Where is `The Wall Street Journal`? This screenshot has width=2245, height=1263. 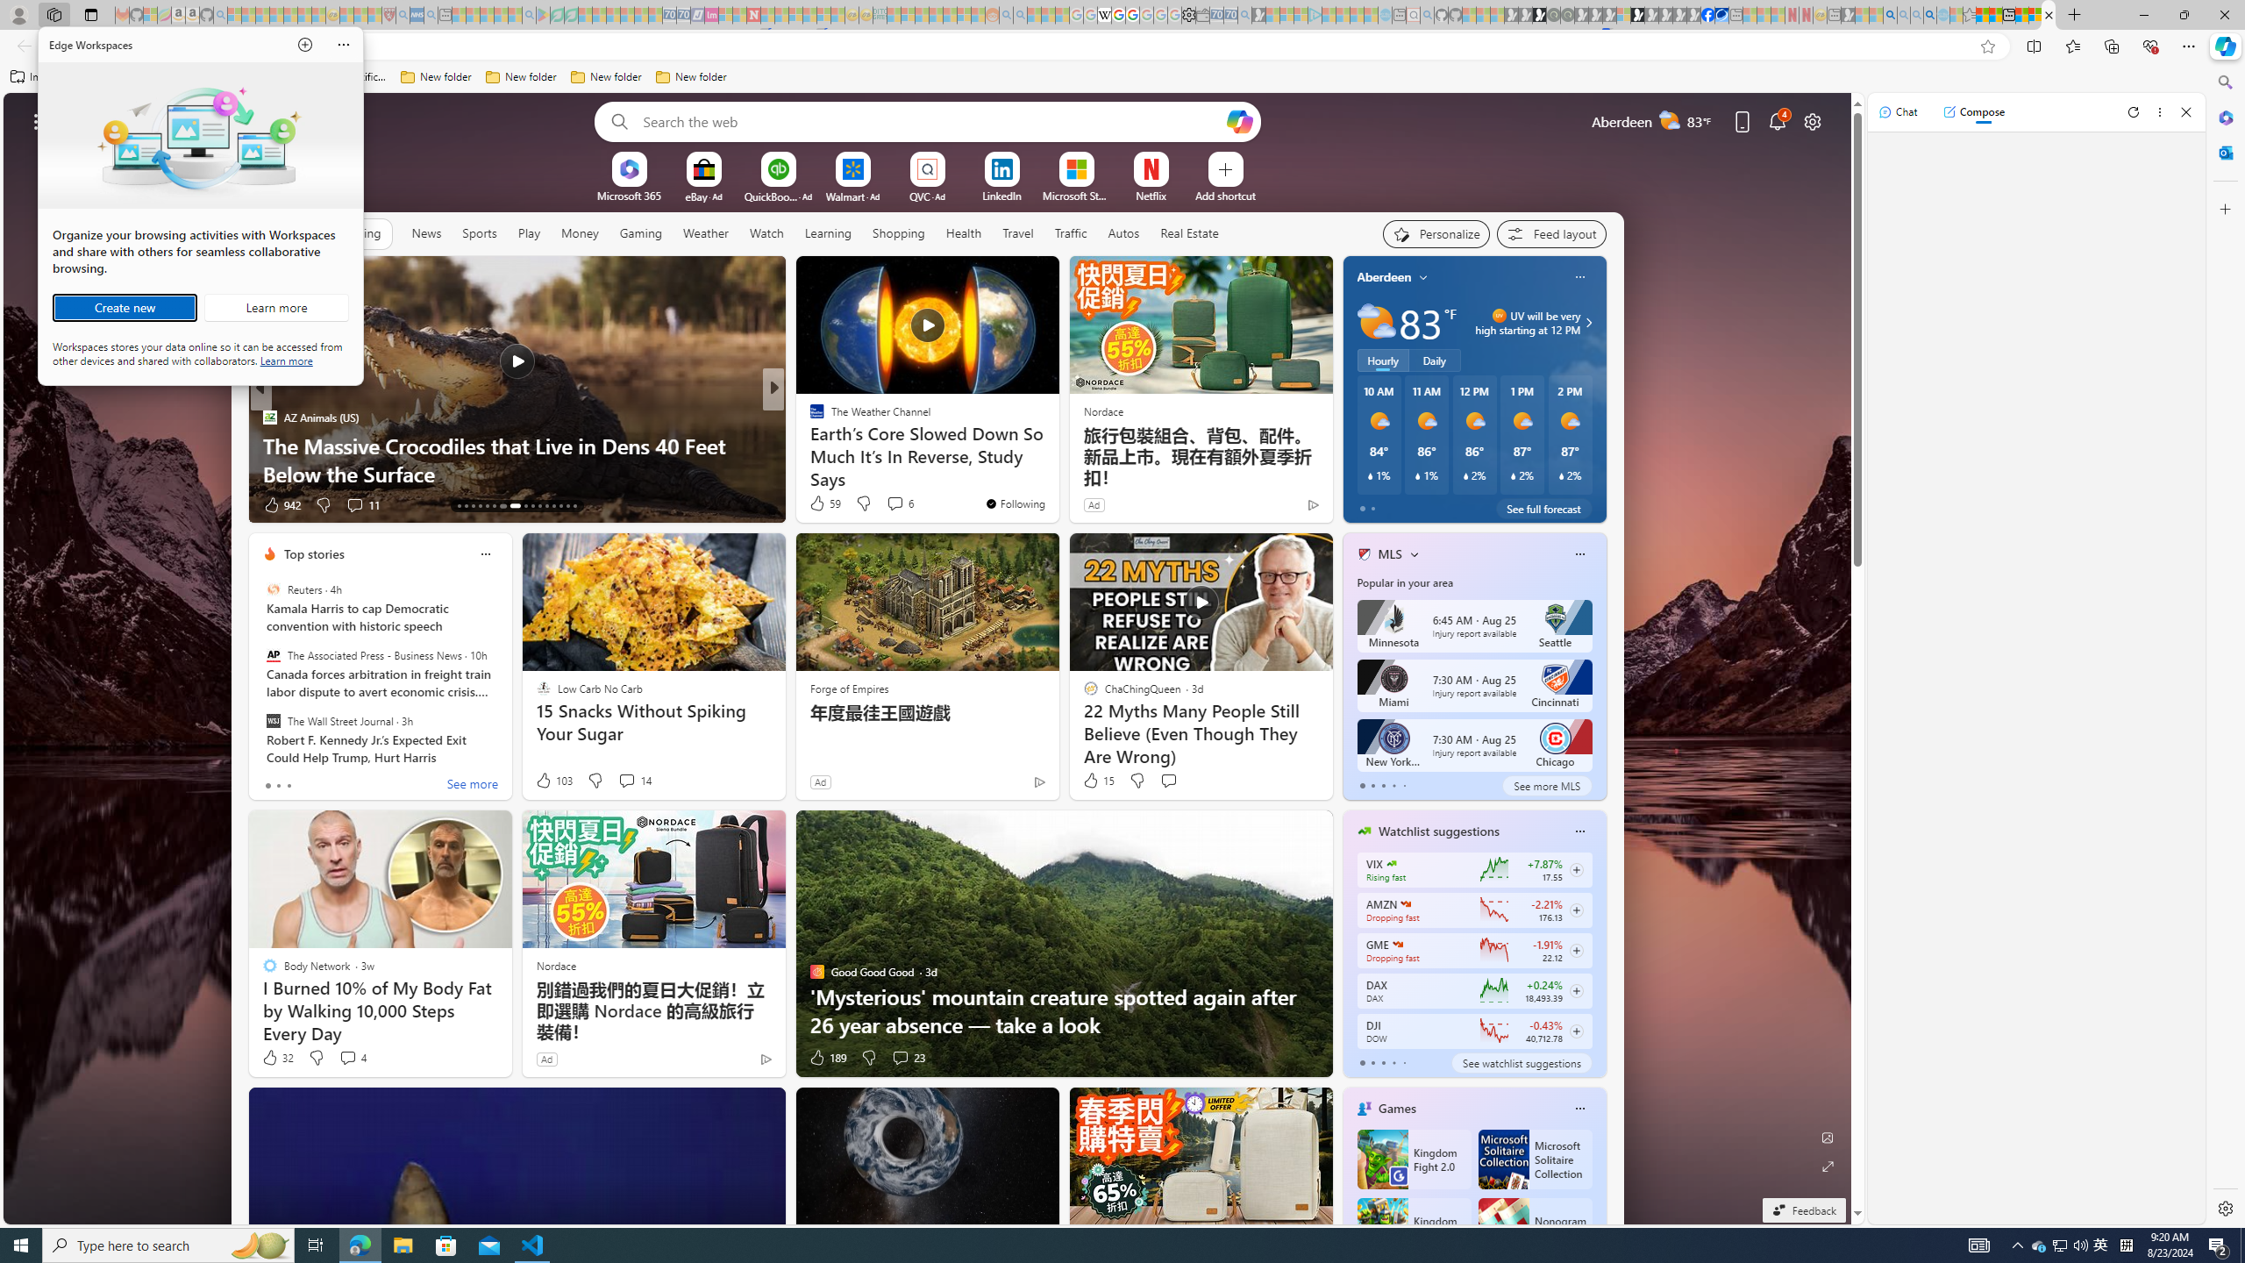
The Wall Street Journal is located at coordinates (273, 720).